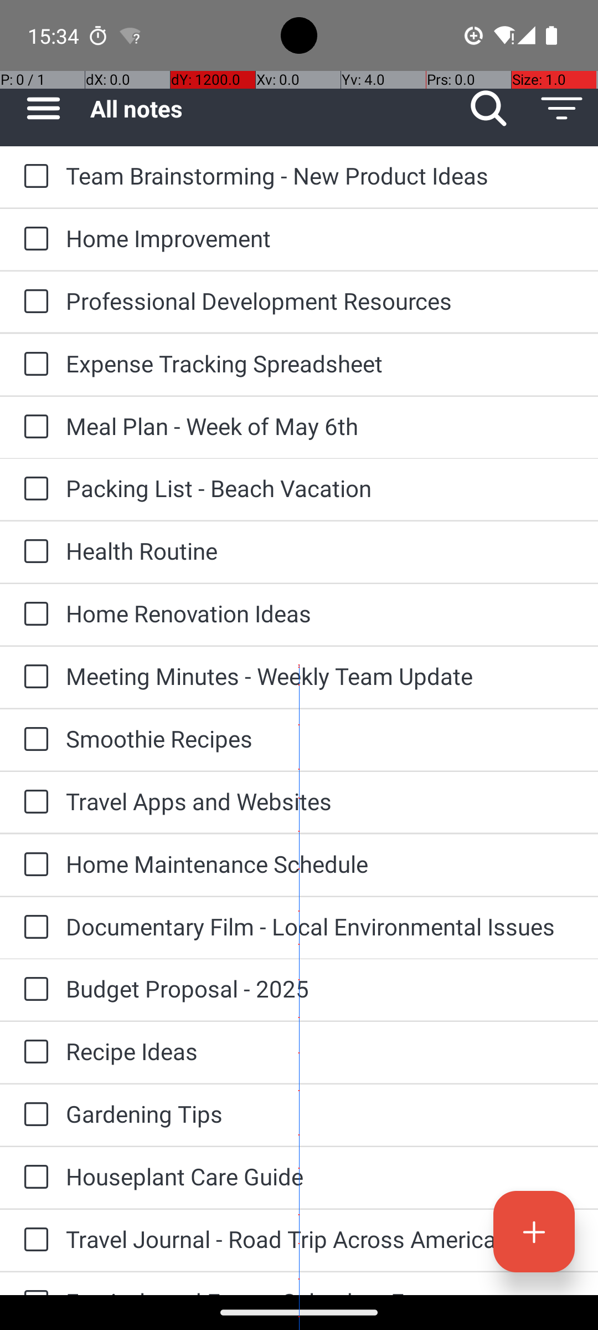  Describe the element at coordinates (33, 239) in the screenshot. I see `to-do: Home Improvement` at that location.